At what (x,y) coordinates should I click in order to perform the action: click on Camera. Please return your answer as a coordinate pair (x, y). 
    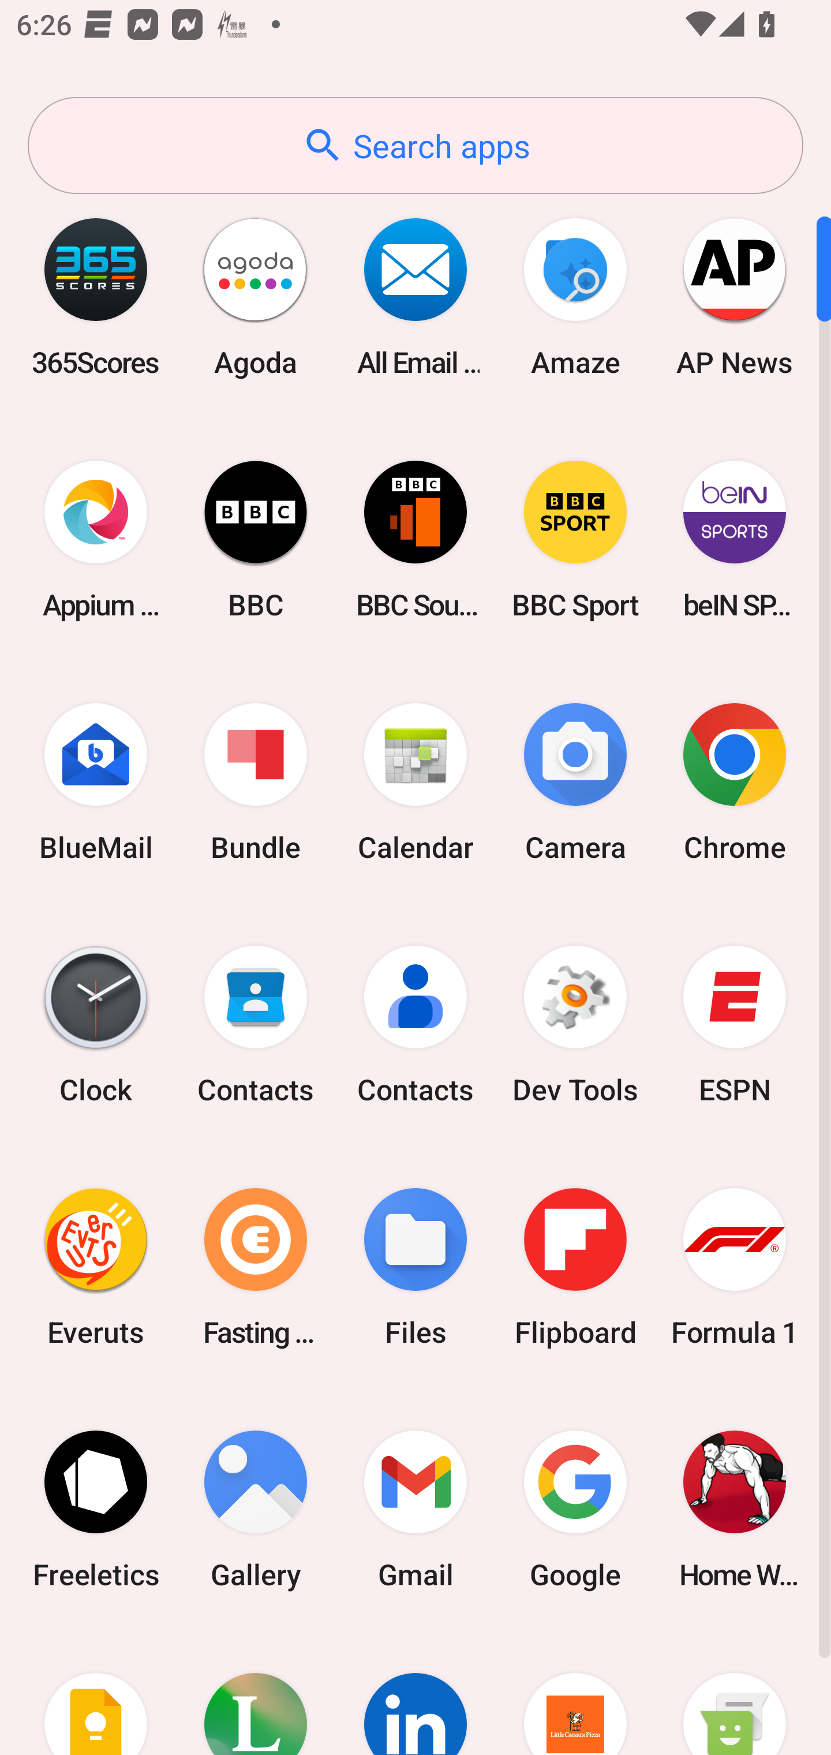
    Looking at the image, I should click on (575, 783).